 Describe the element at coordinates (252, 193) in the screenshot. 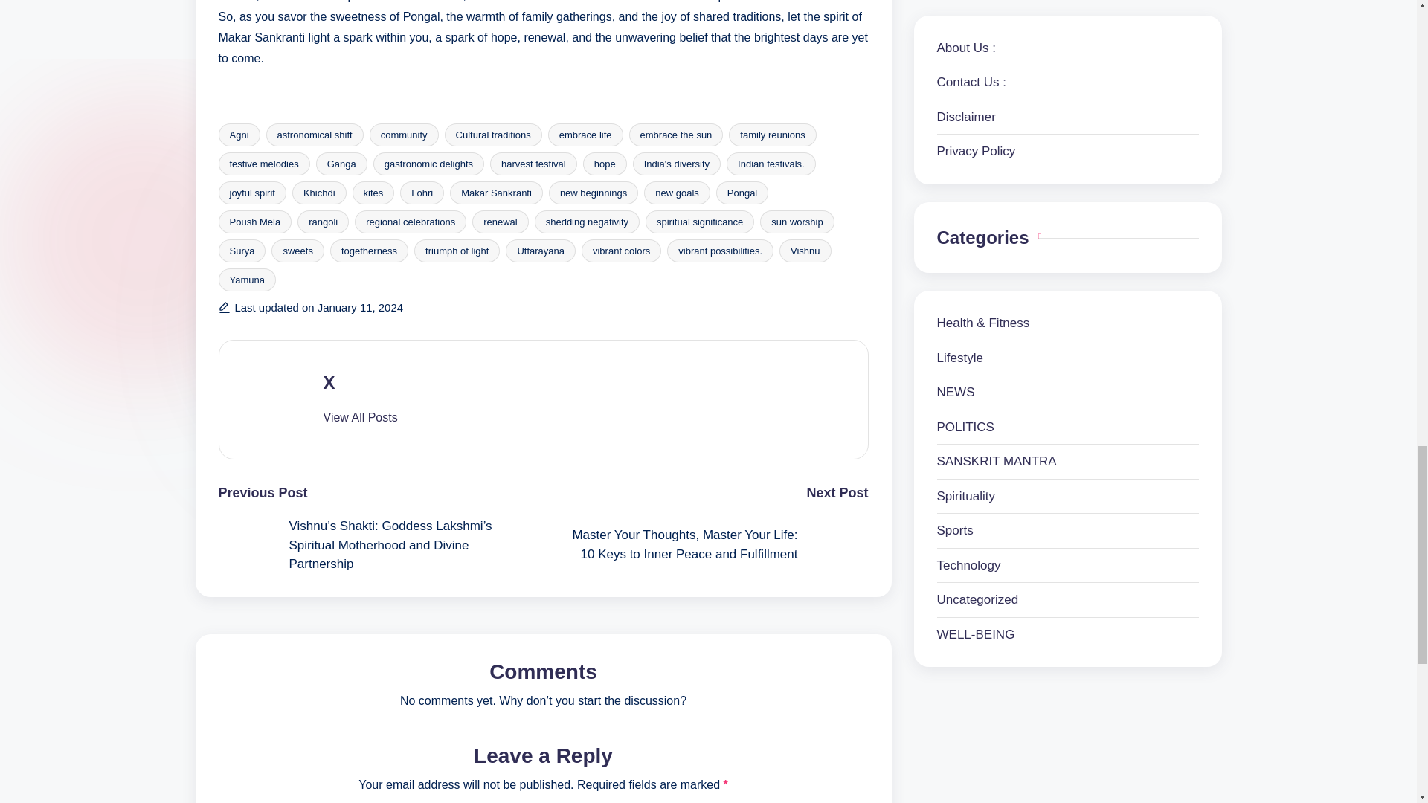

I see `joyful spirit` at that location.